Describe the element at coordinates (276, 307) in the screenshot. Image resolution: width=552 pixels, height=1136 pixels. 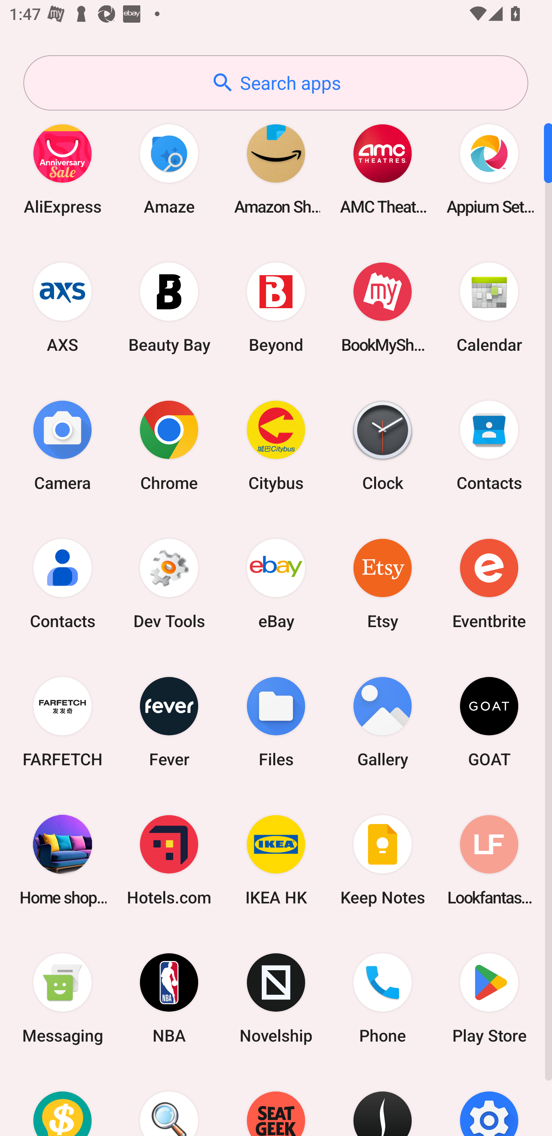
I see `Beyond` at that location.